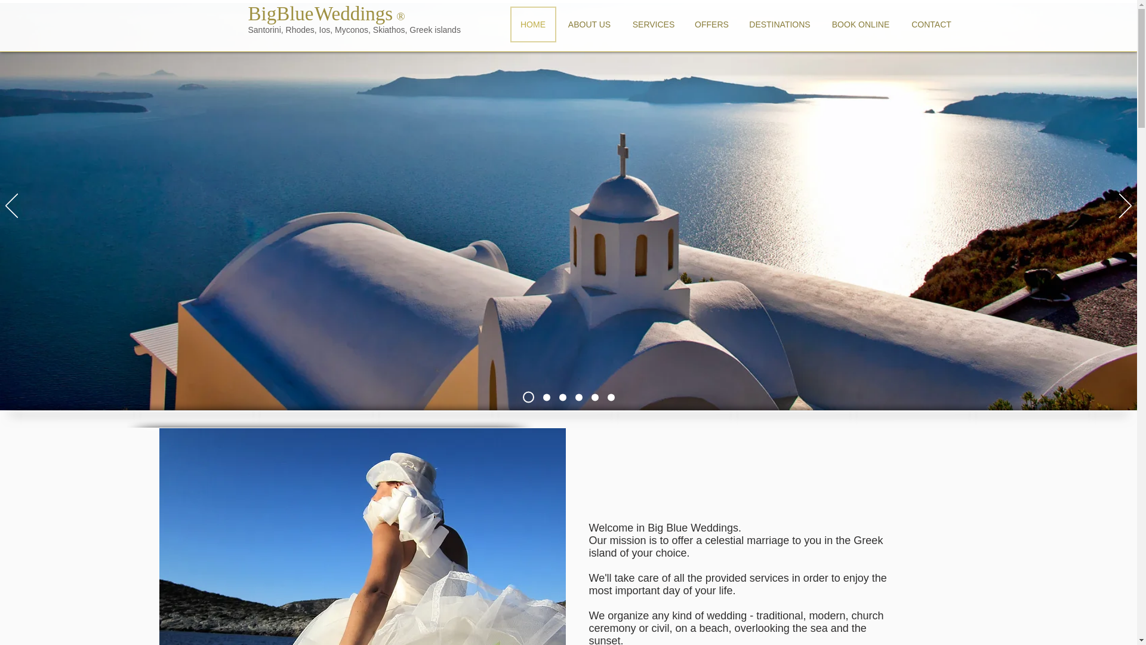  Describe the element at coordinates (780, 24) in the screenshot. I see `DESTINATIONS` at that location.